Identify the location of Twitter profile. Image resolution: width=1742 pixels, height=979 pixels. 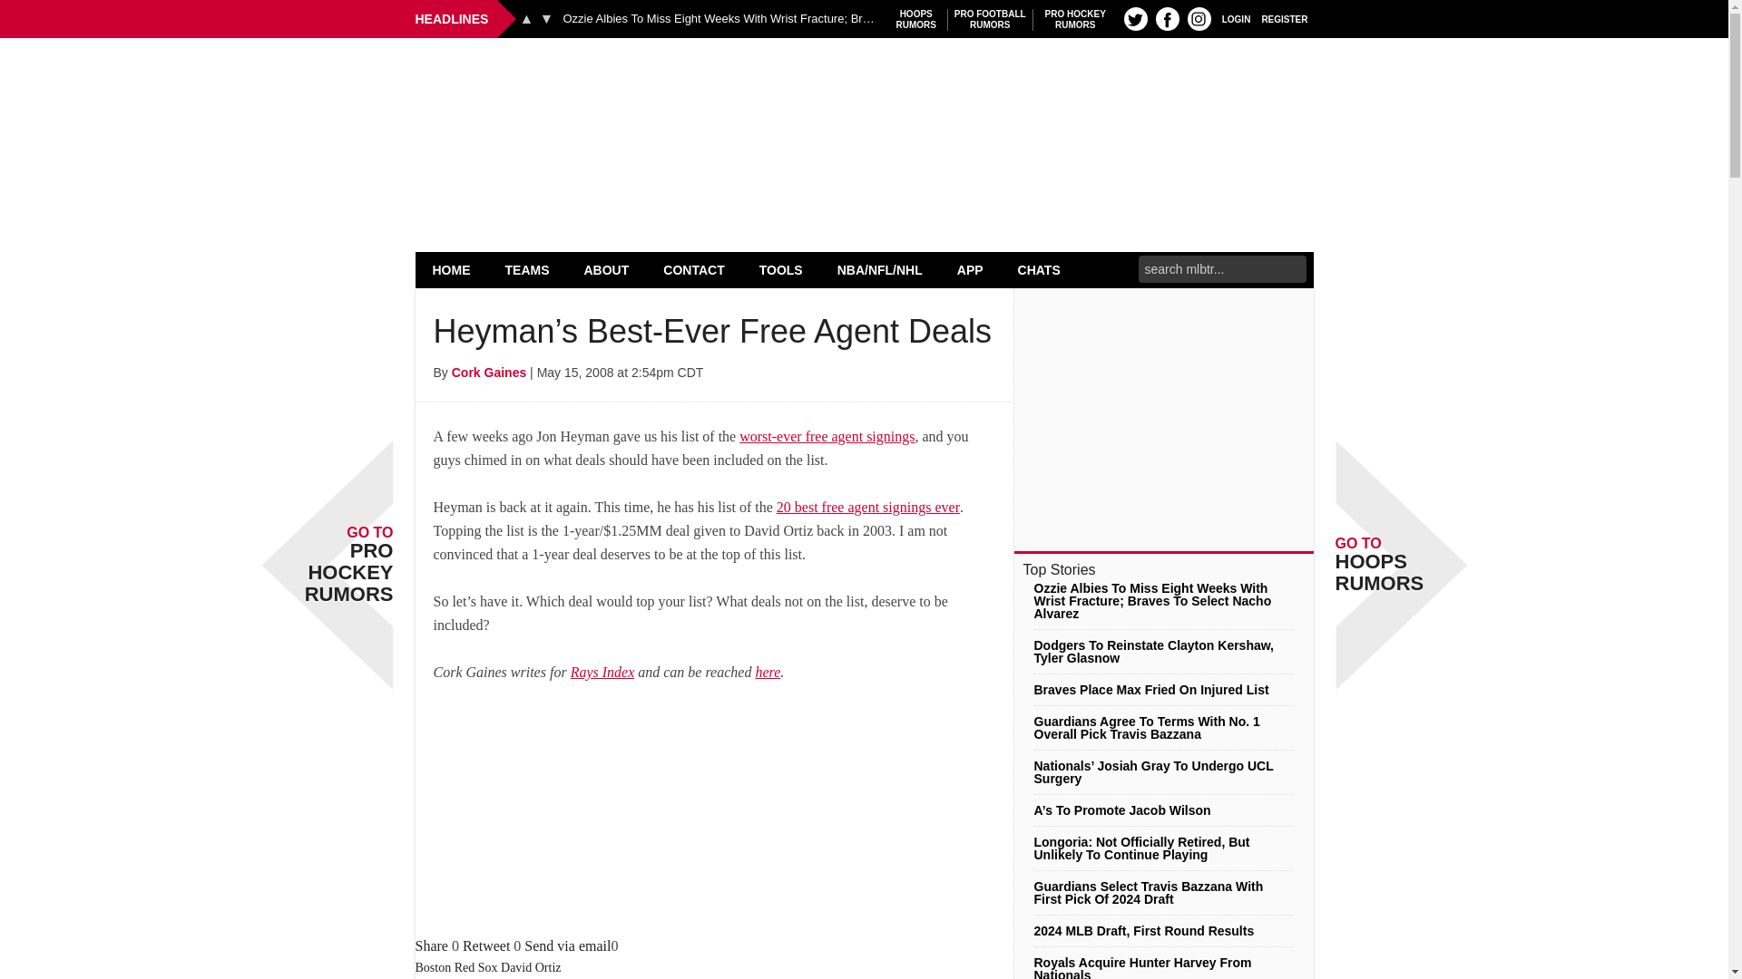
(526, 18).